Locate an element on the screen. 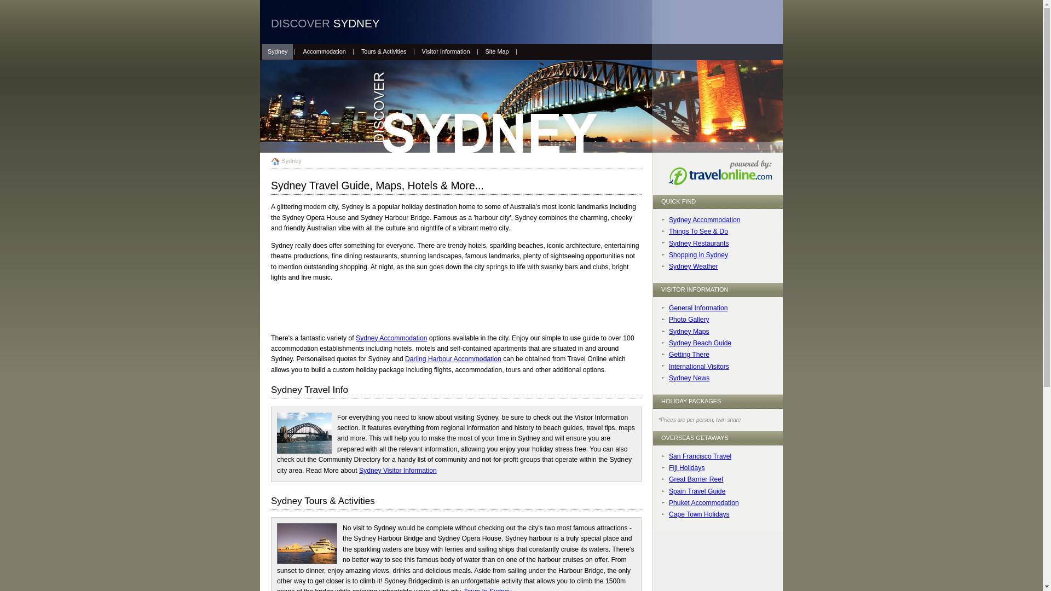  Fiji Holidays is located at coordinates (687, 468).